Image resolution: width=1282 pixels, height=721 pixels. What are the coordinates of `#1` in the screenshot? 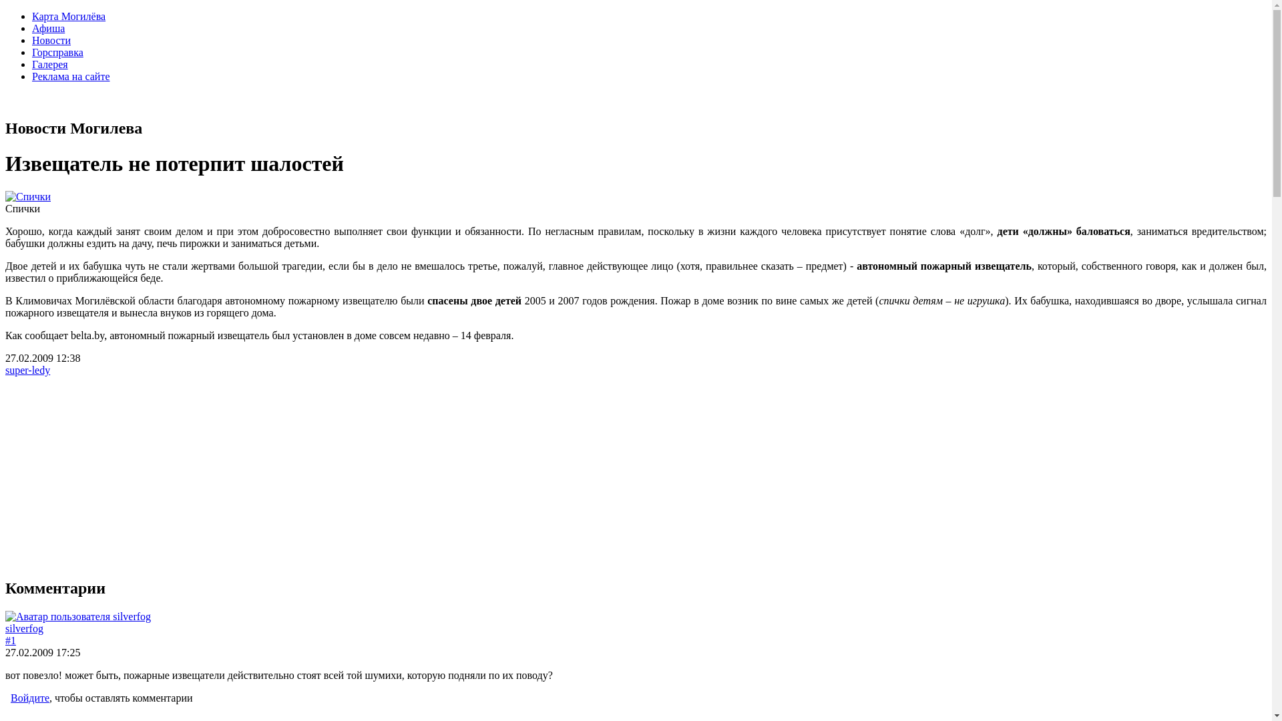 It's located at (11, 641).